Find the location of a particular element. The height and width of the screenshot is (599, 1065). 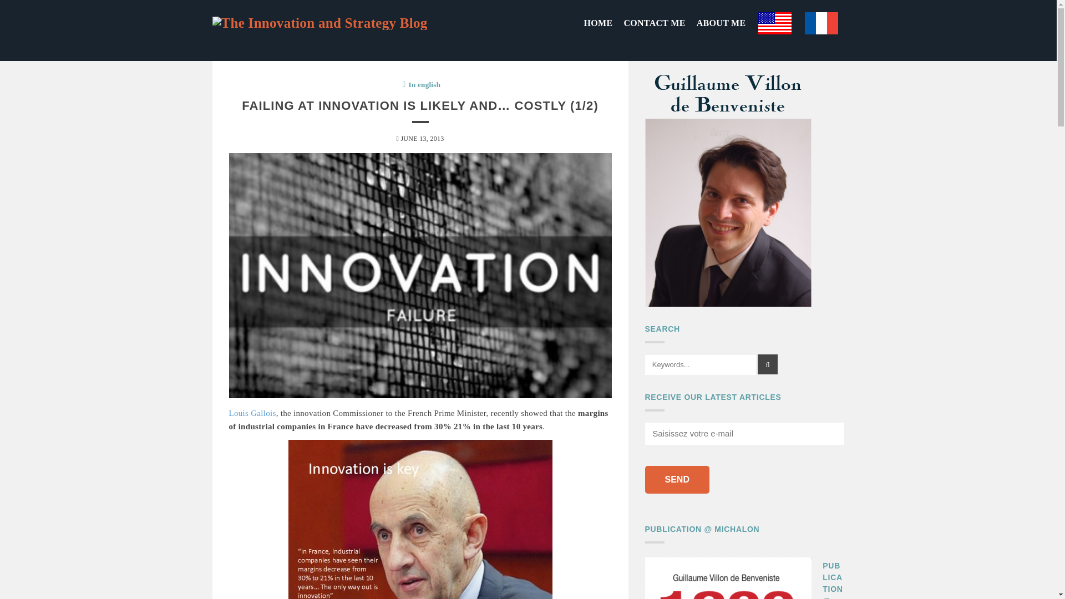

HOME is located at coordinates (598, 23).